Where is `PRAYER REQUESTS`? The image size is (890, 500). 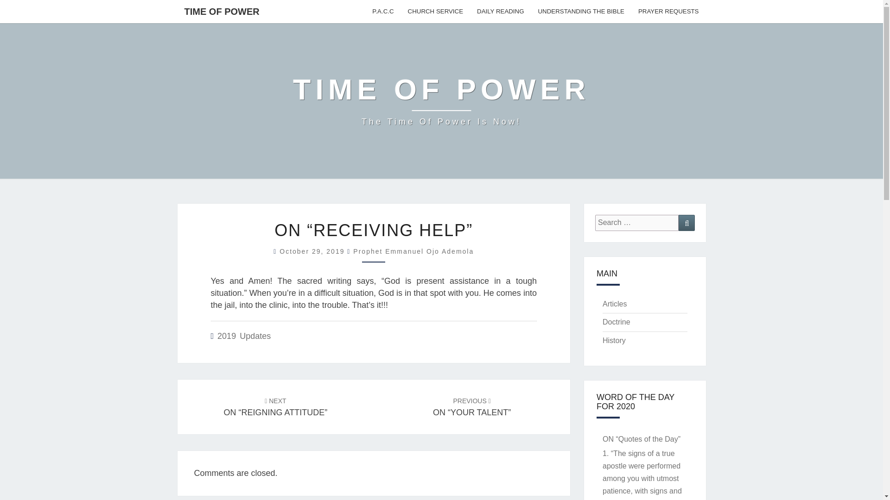
PRAYER REQUESTS is located at coordinates (668, 11).